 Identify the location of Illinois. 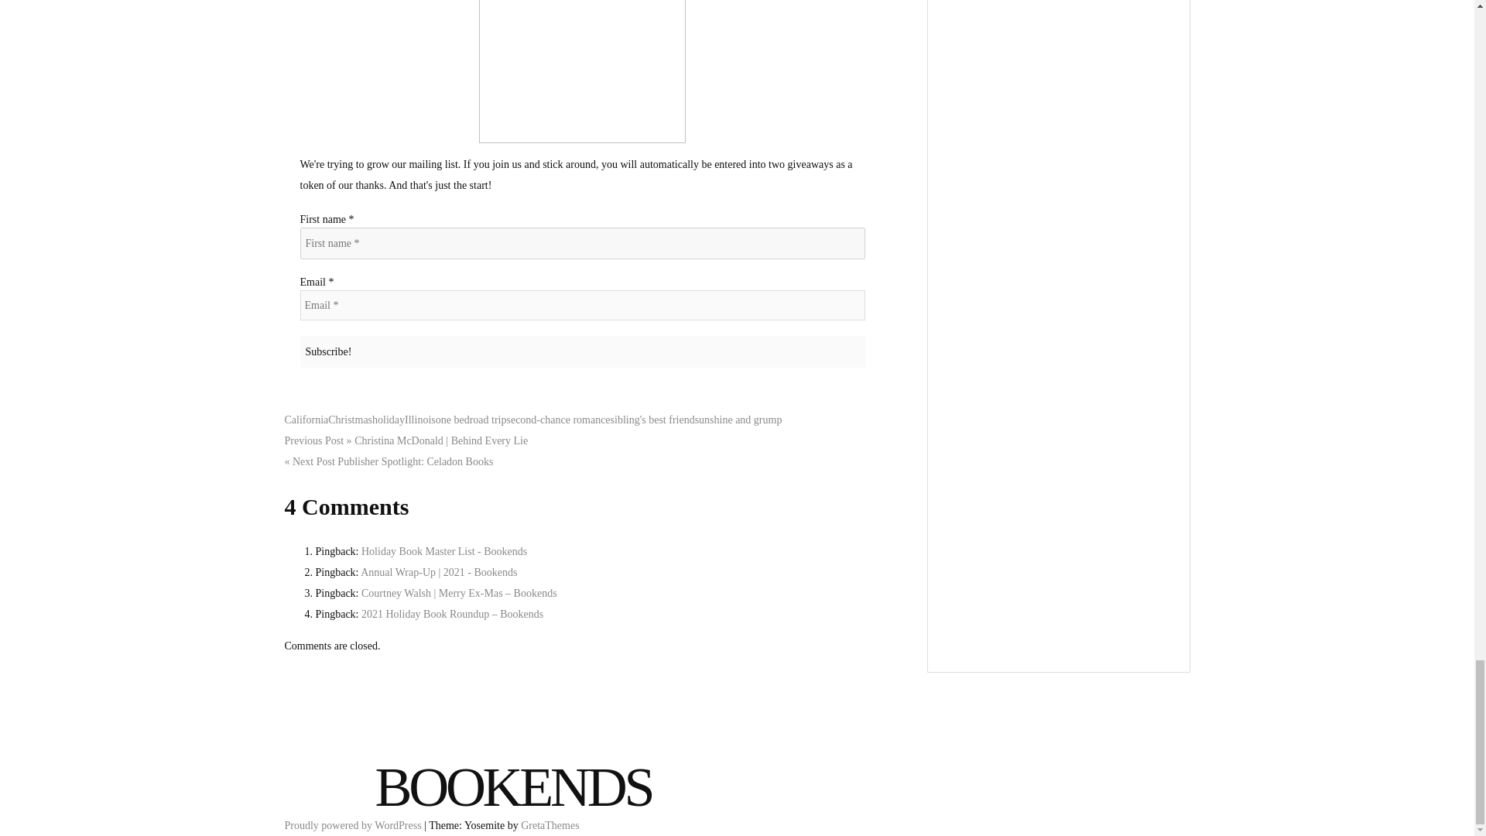
(419, 420).